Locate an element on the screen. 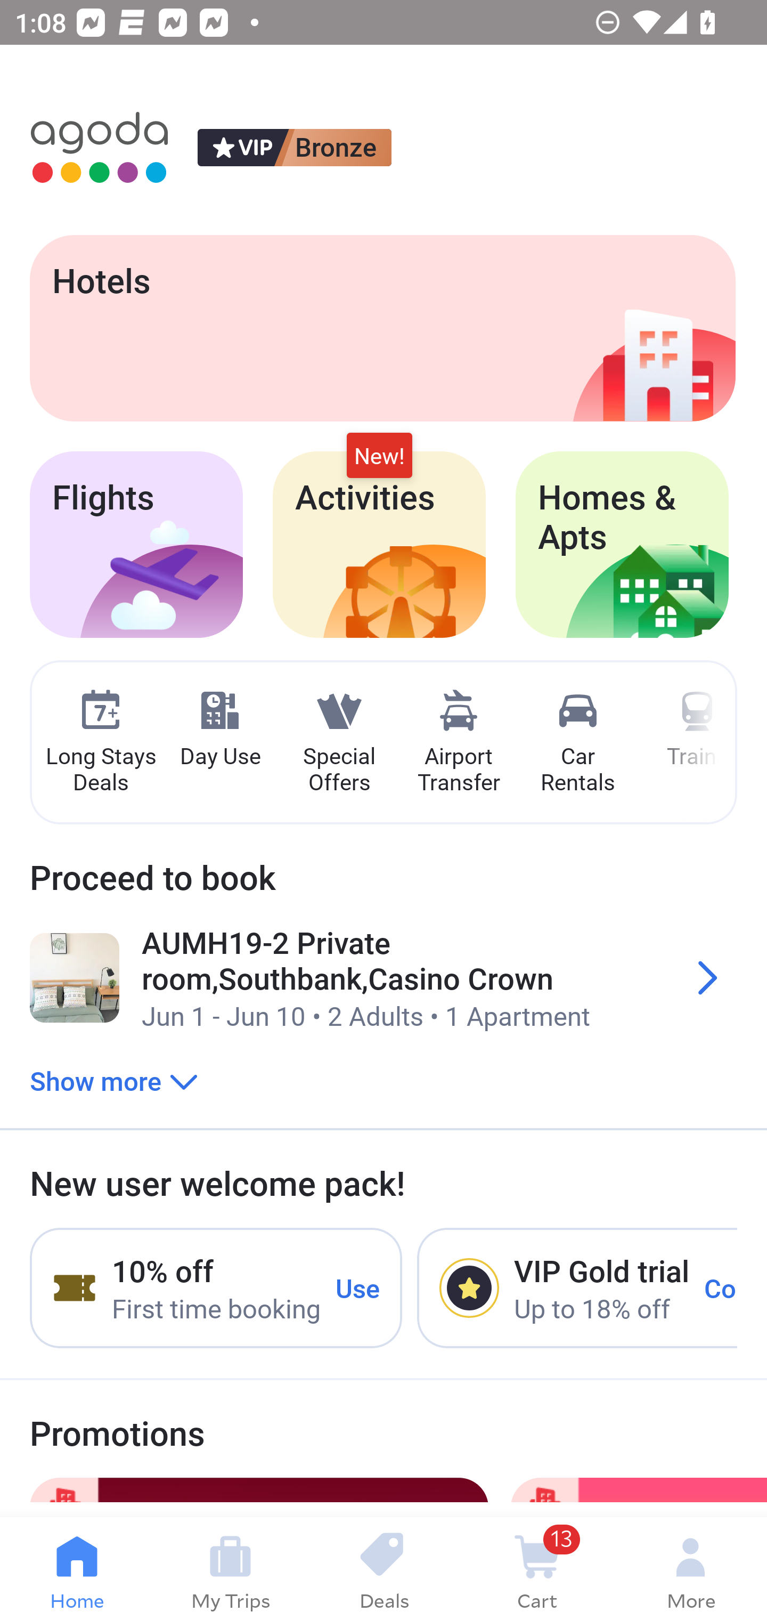  Flights is located at coordinates (136, 545).